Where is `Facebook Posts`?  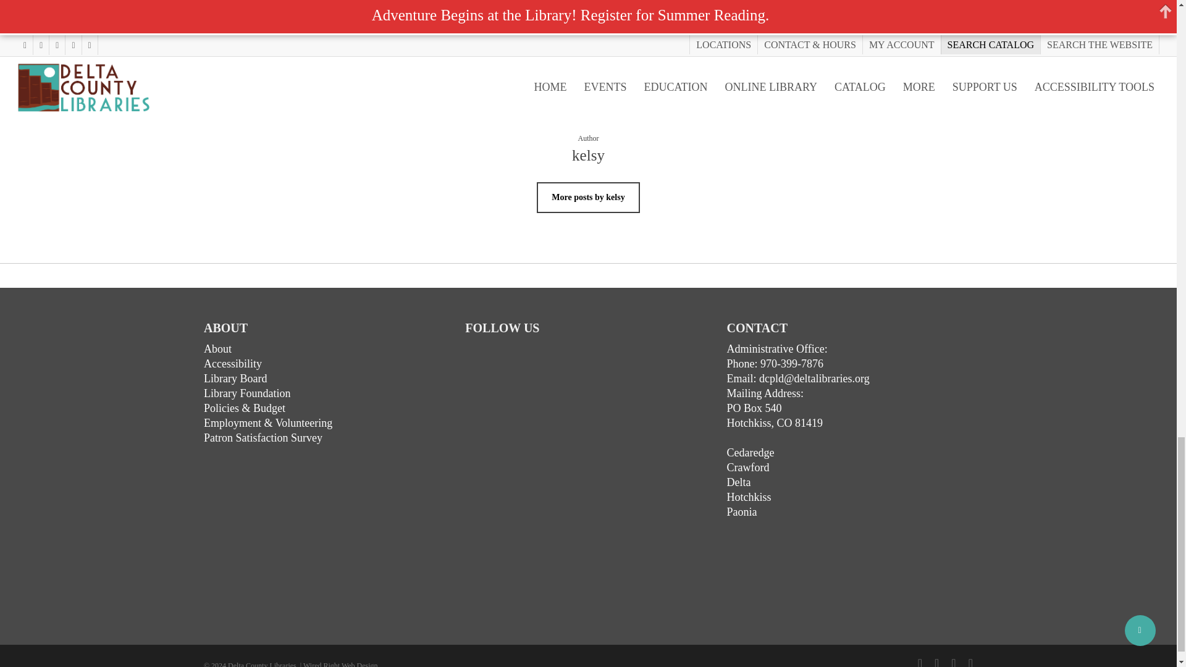
Facebook Posts is located at coordinates (557, 464).